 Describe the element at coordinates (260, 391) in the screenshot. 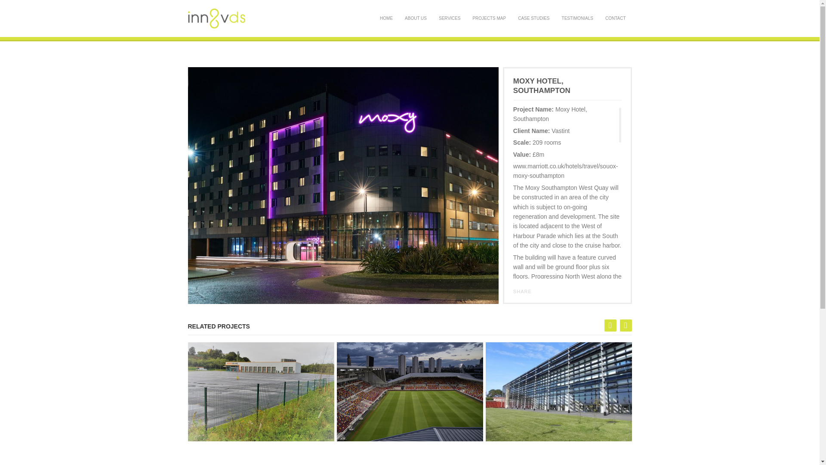

I see `SALFORD VAN HIRE, CRUMPSALL` at that location.